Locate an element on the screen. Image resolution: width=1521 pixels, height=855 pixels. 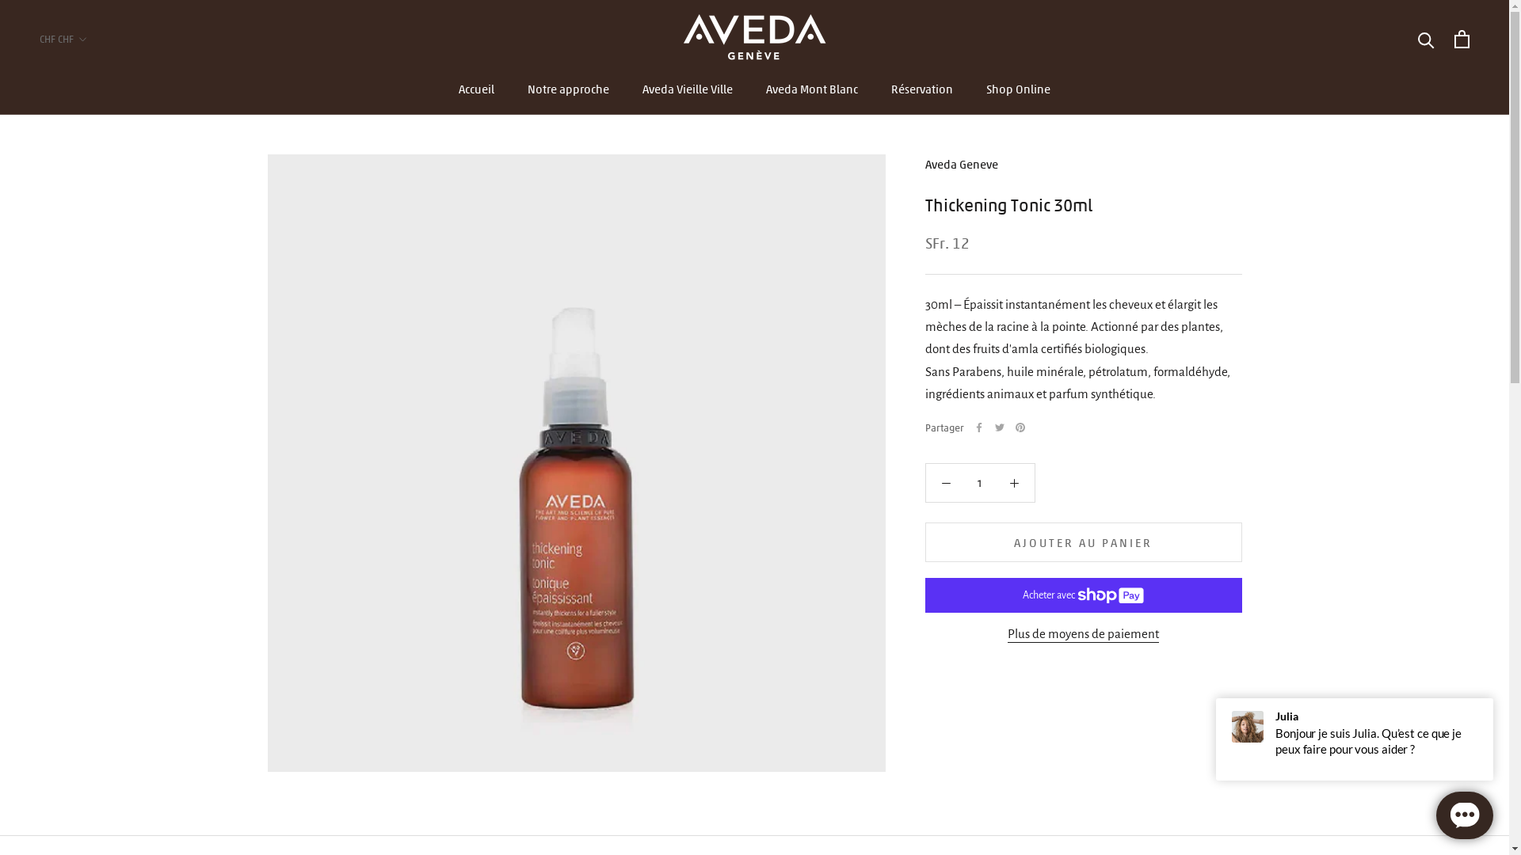
Accueil
Accueil is located at coordinates (477, 89).